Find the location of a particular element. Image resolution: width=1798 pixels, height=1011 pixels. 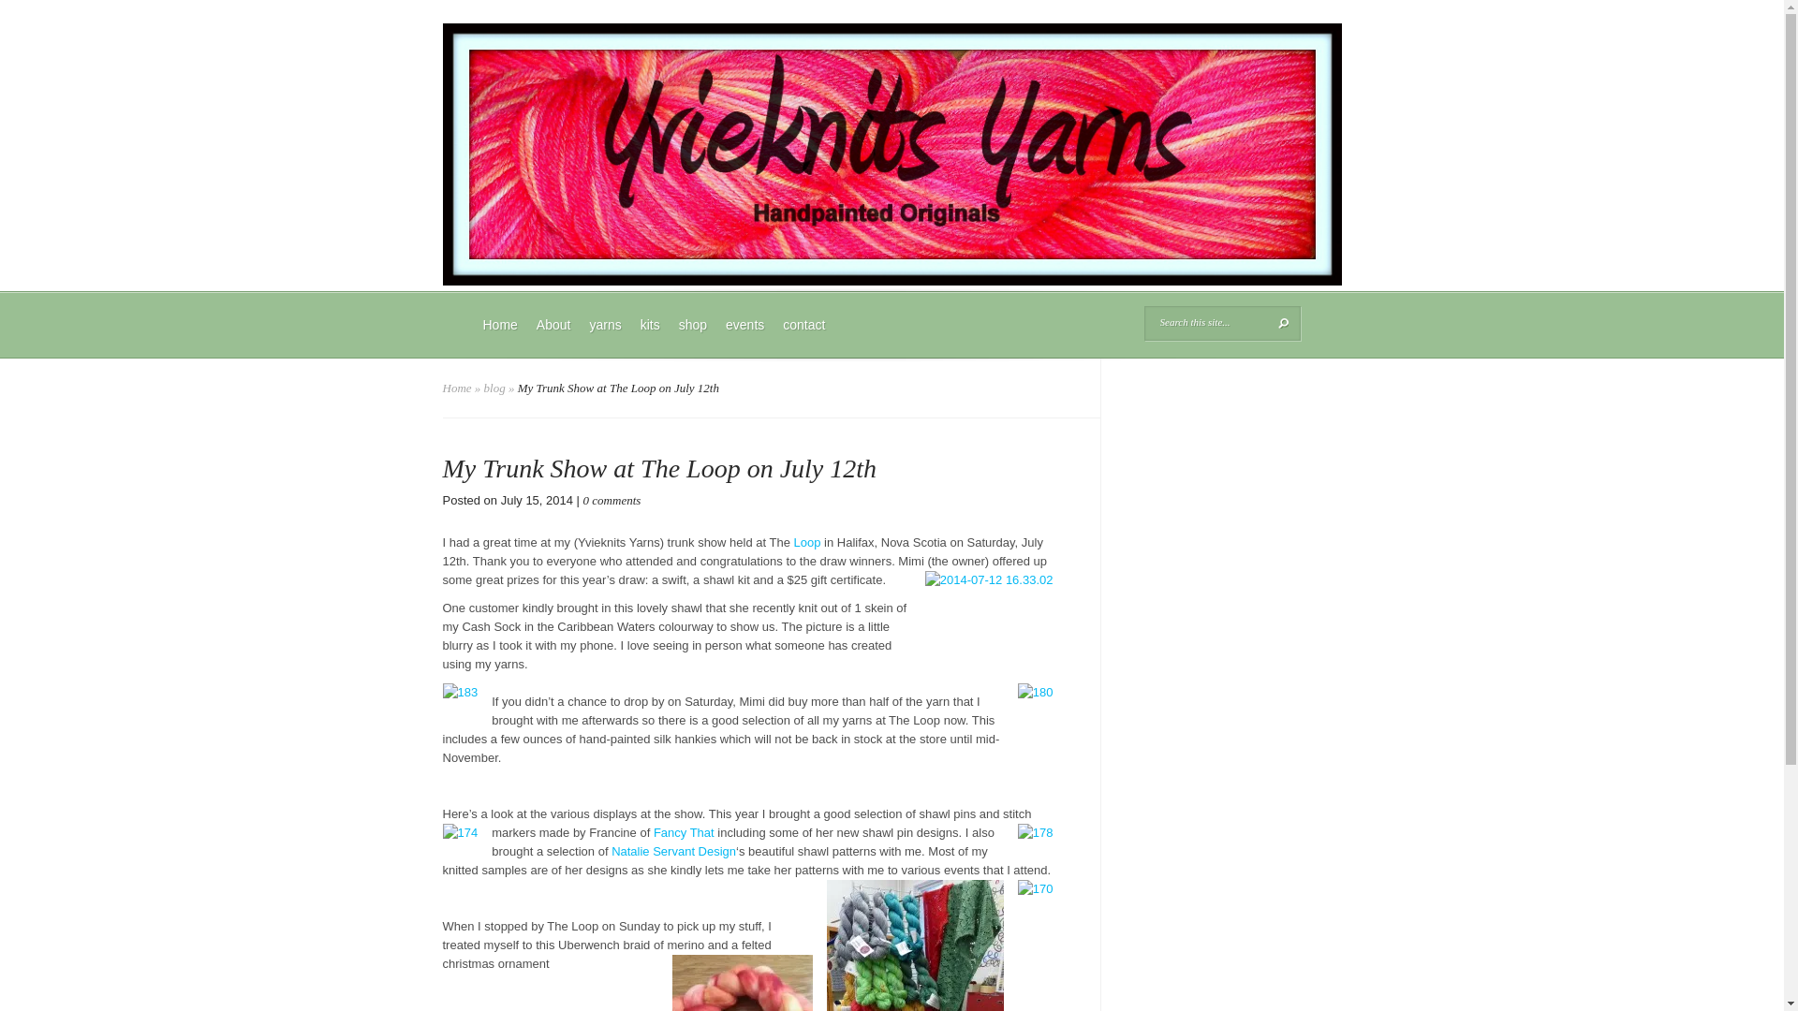

Loop is located at coordinates (809, 543).